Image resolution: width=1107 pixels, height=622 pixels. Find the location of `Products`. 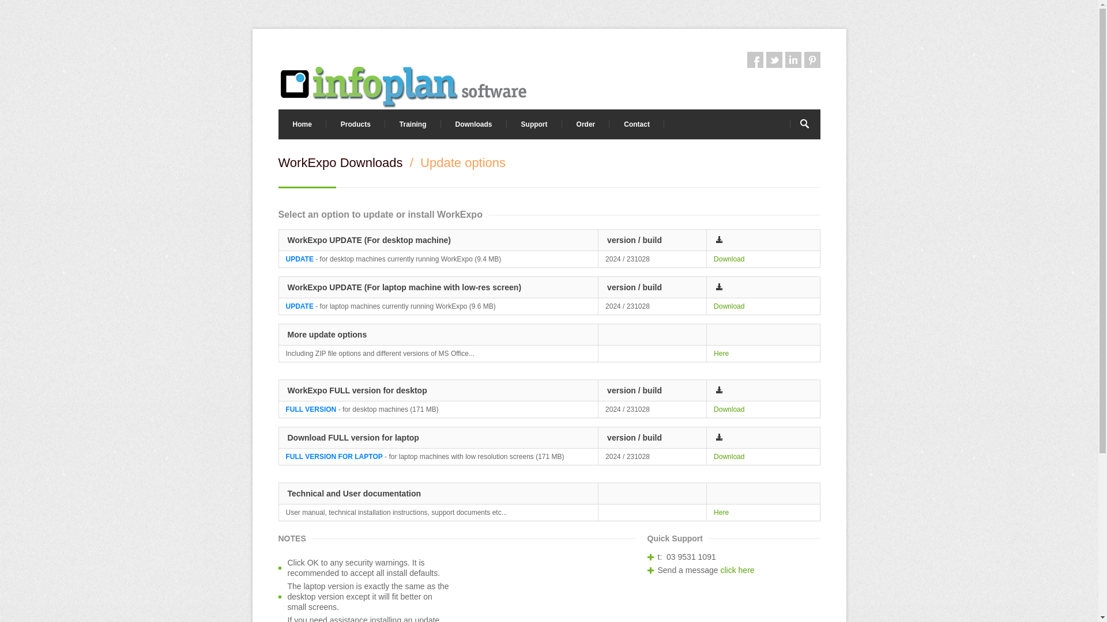

Products is located at coordinates (356, 124).